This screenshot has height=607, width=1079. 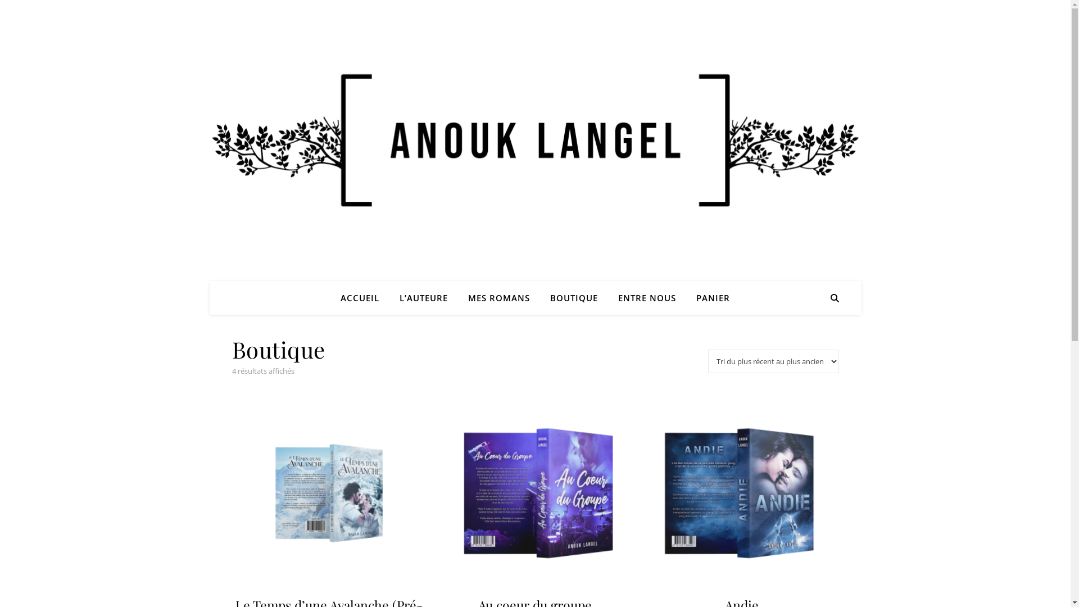 I want to click on ENTRE NOUS, so click(x=647, y=298).